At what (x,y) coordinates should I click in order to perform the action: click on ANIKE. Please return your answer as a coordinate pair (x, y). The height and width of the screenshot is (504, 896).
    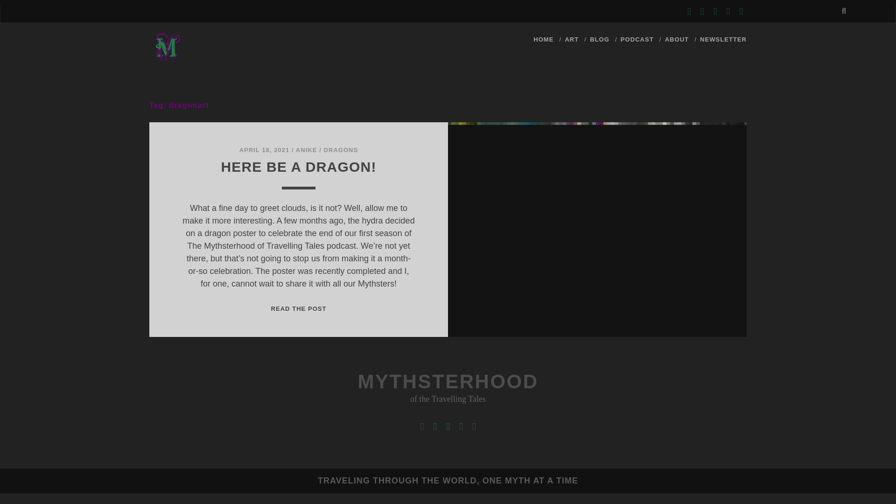
    Looking at the image, I should click on (306, 150).